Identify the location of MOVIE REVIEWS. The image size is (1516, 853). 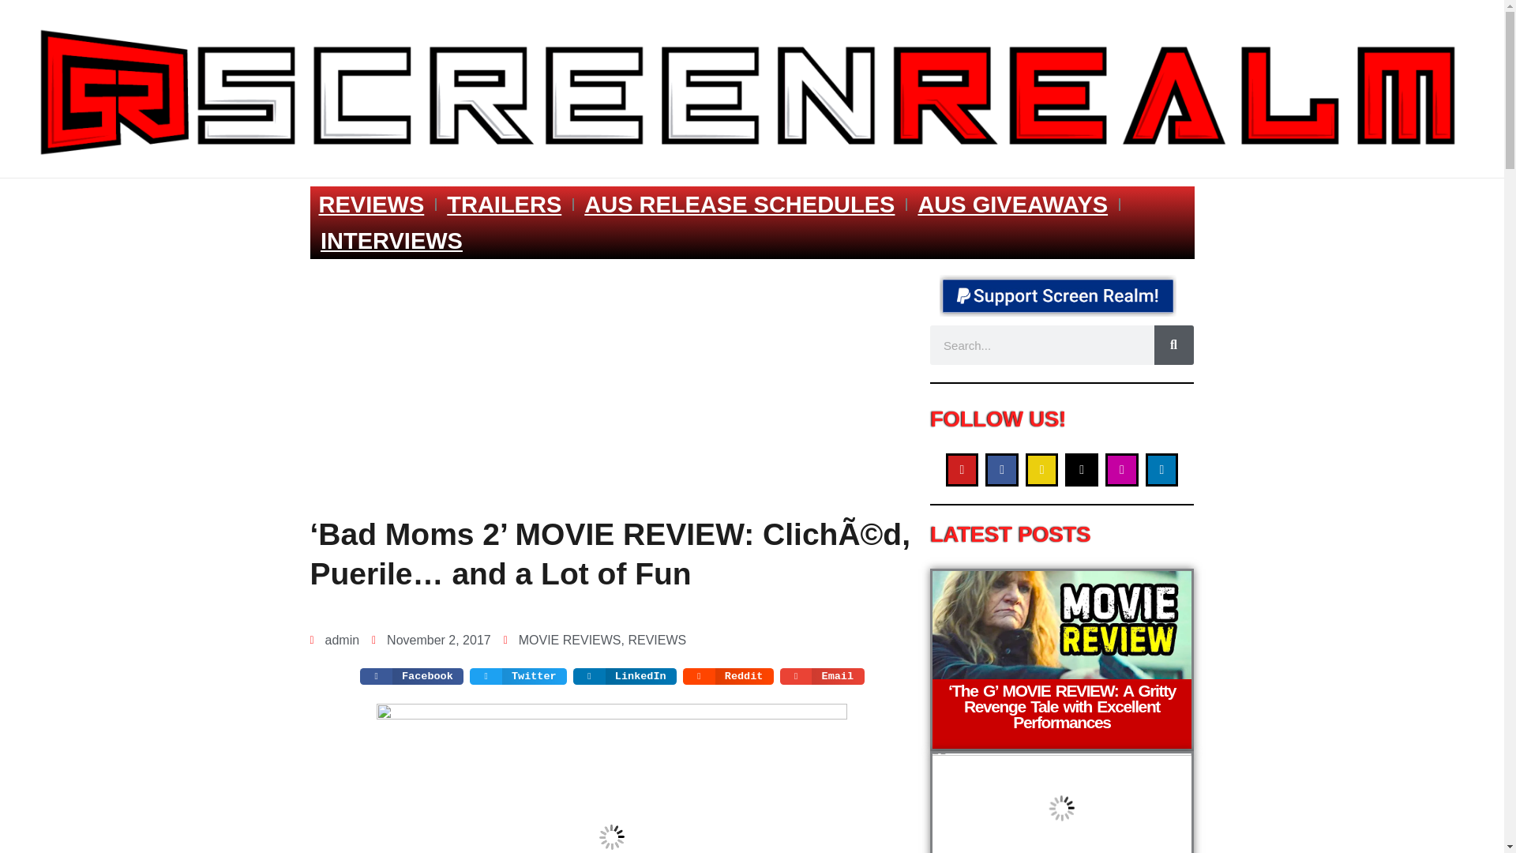
(570, 640).